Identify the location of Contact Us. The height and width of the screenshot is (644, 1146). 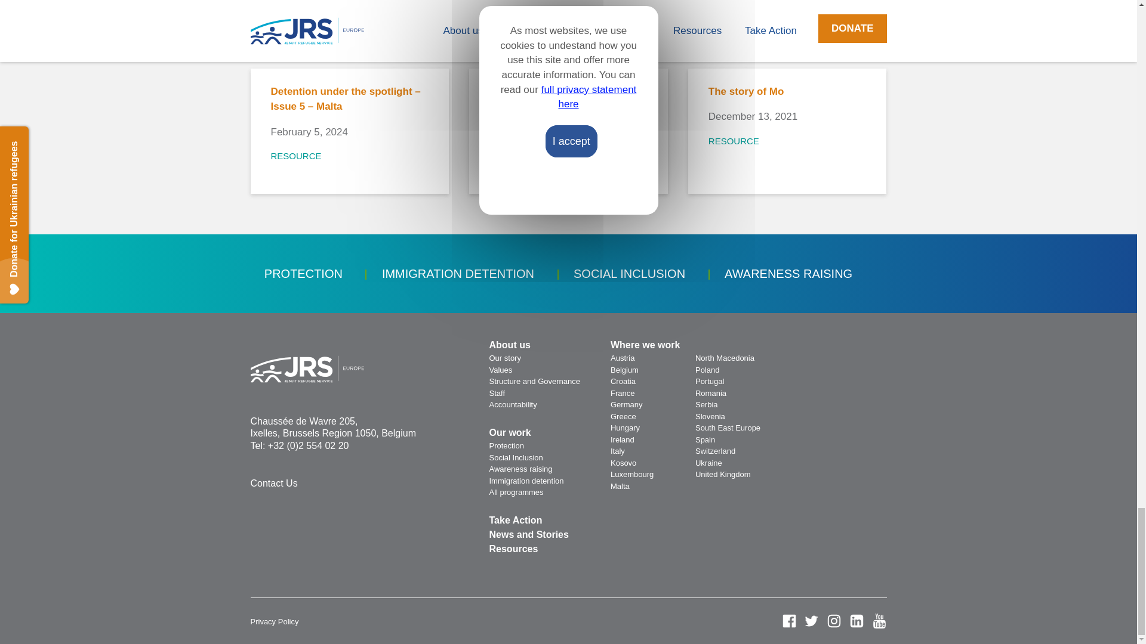
(275, 483).